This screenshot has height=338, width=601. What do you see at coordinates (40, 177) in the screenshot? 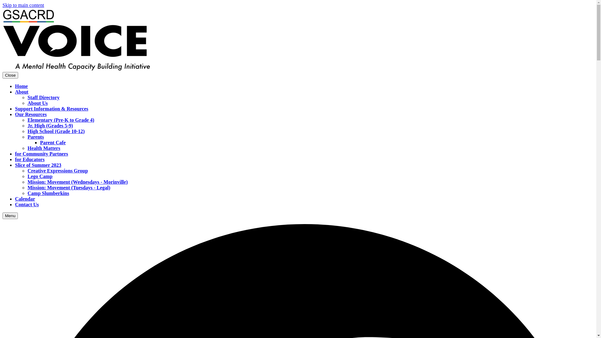
I see `Lego Camp` at bounding box center [40, 177].